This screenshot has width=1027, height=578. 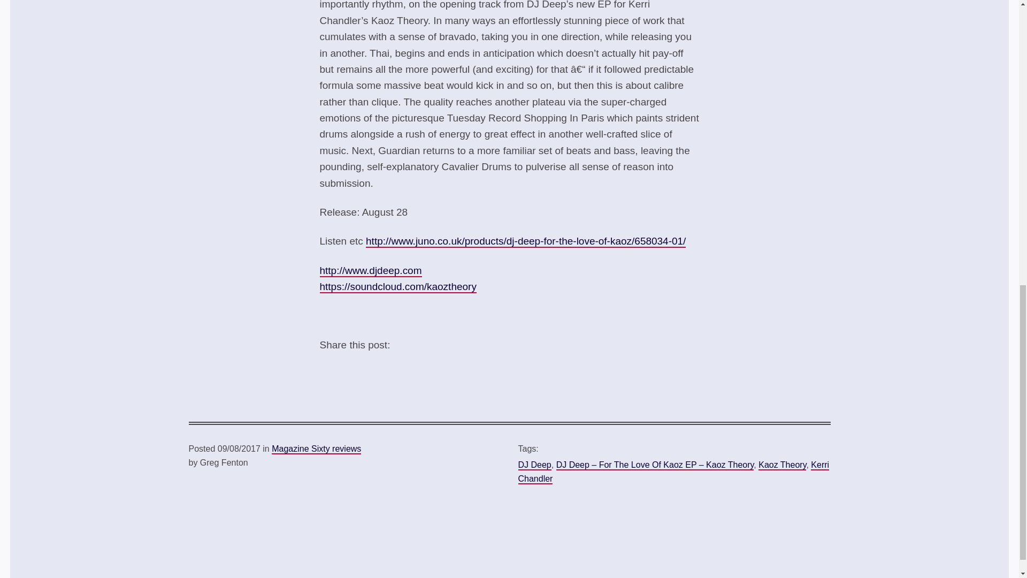 I want to click on DJ Deep, so click(x=534, y=465).